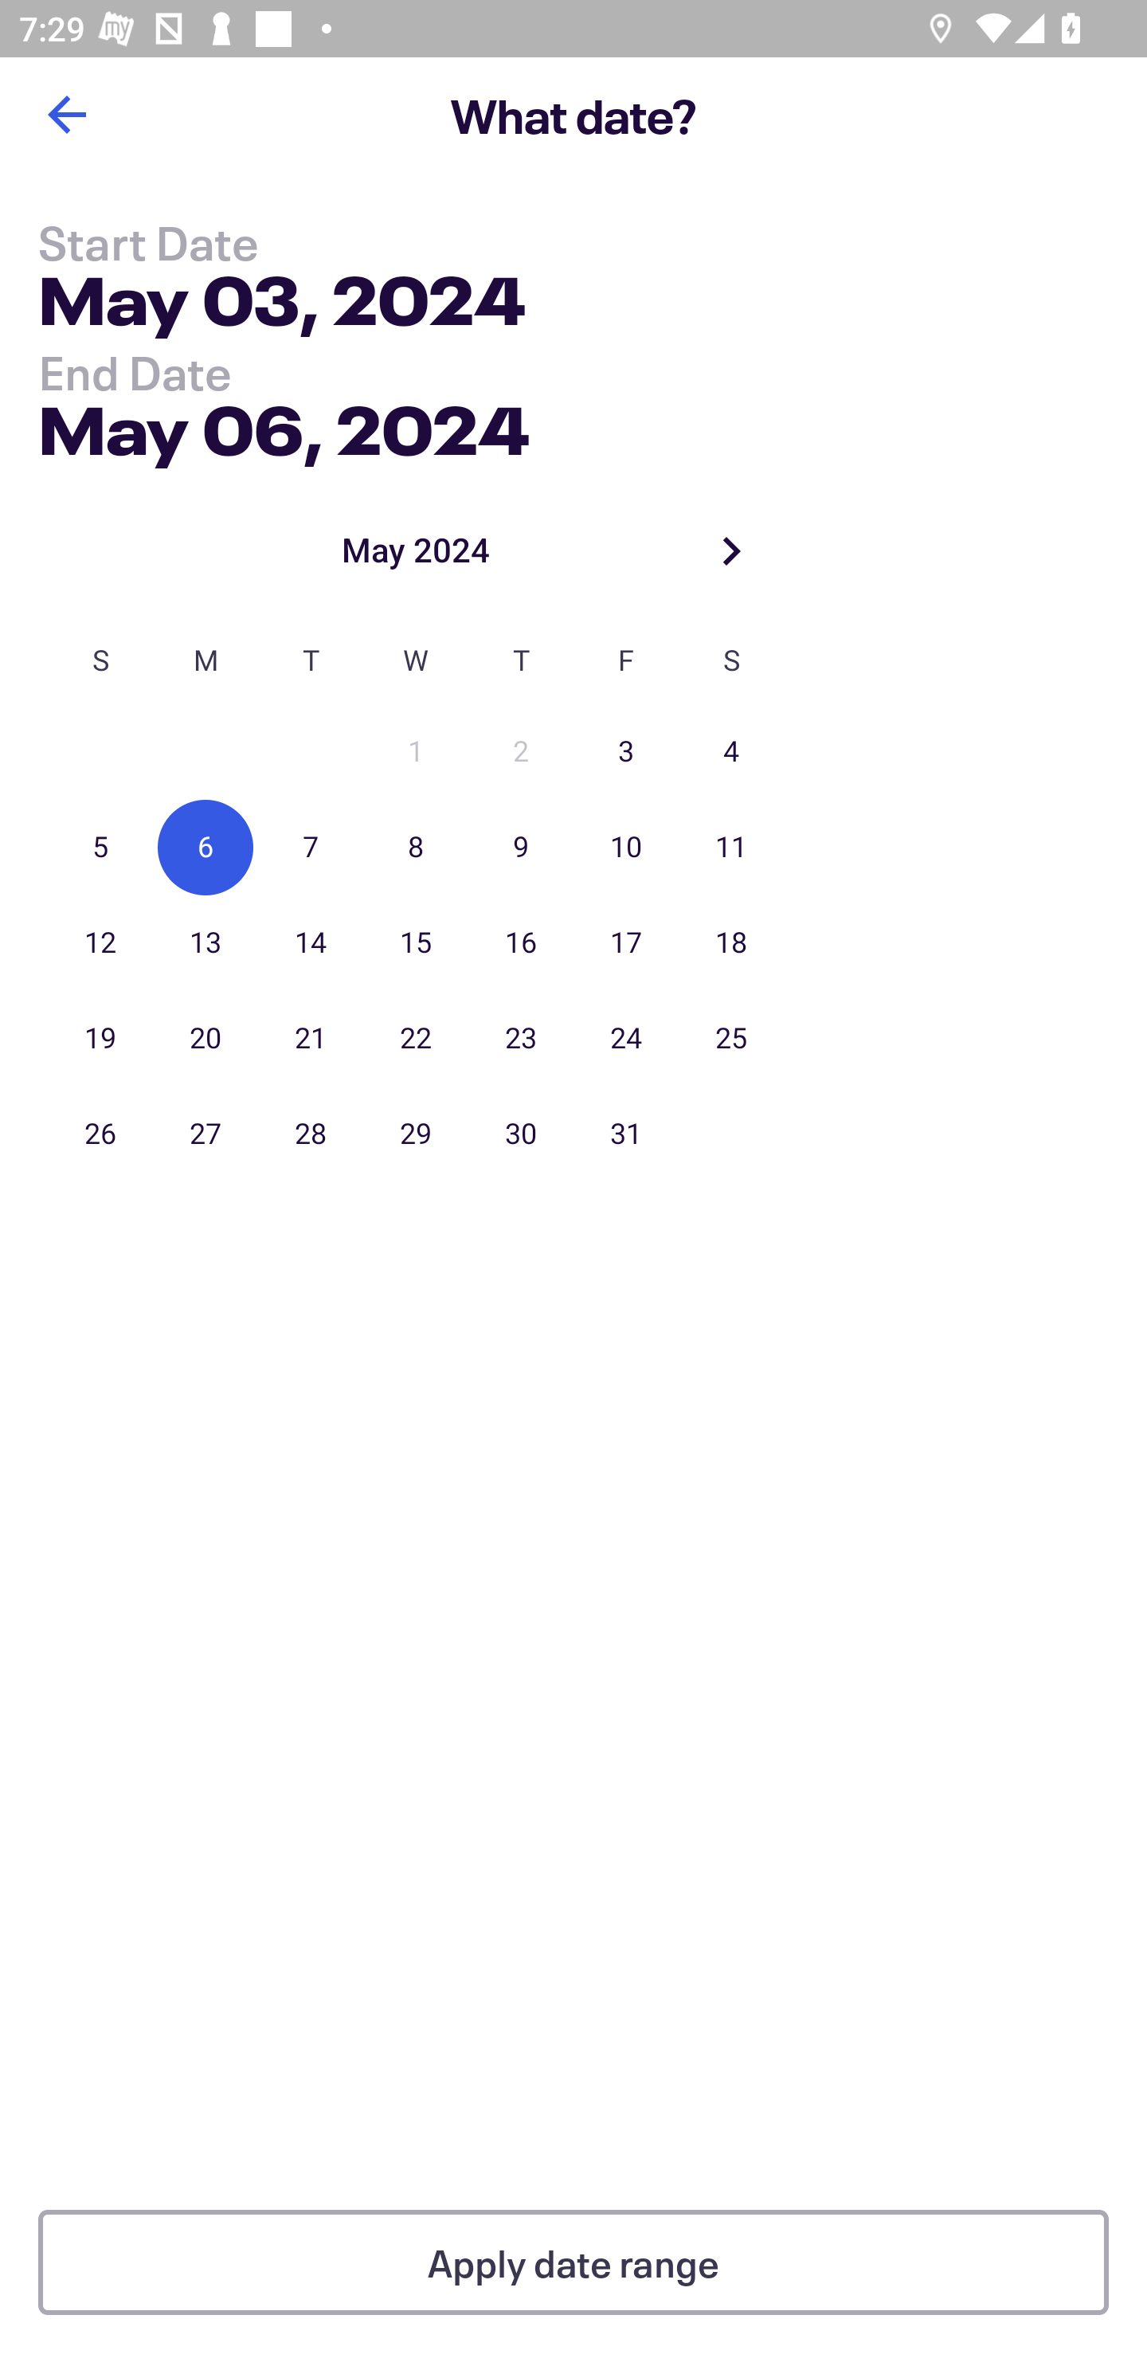 Image resolution: width=1147 pixels, height=2358 pixels. I want to click on 29 29 May 2024, so click(416, 1134).